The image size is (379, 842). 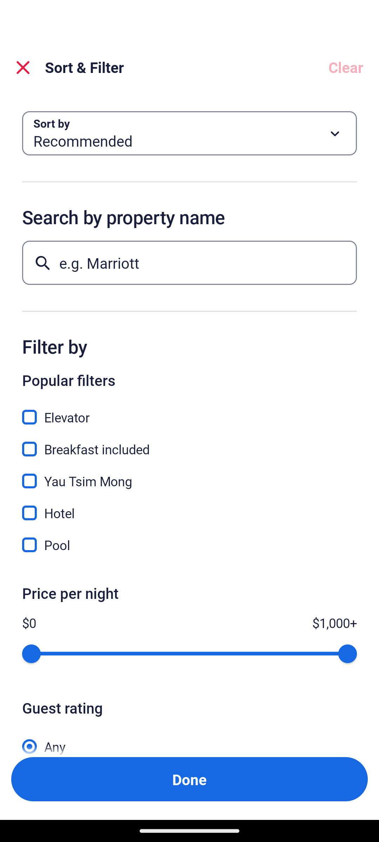 I want to click on Breakfast included, Breakfast included, so click(x=189, y=443).